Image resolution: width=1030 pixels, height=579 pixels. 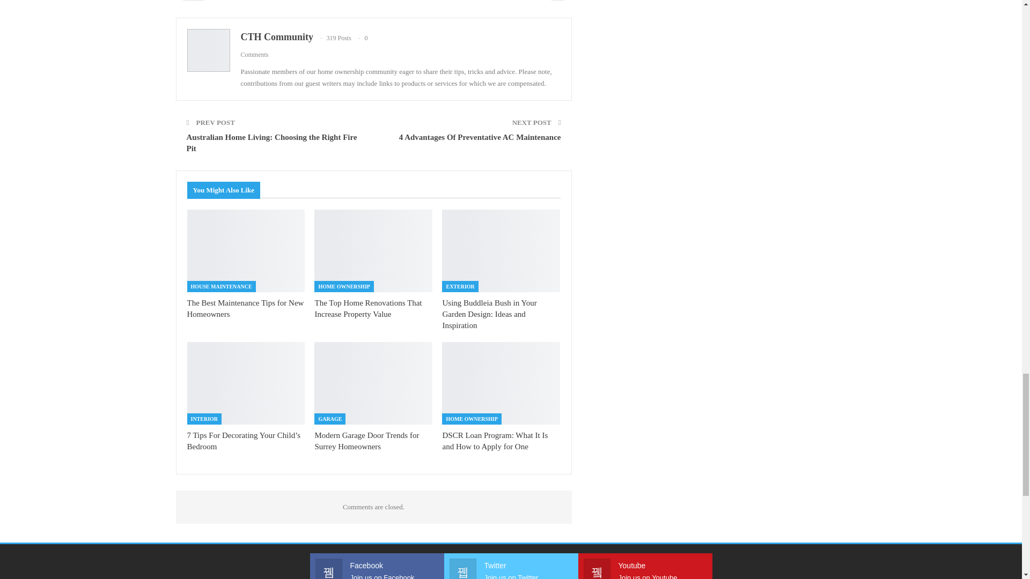 What do you see at coordinates (245, 309) in the screenshot?
I see `The Best Maintenance Tips for New Homeowners` at bounding box center [245, 309].